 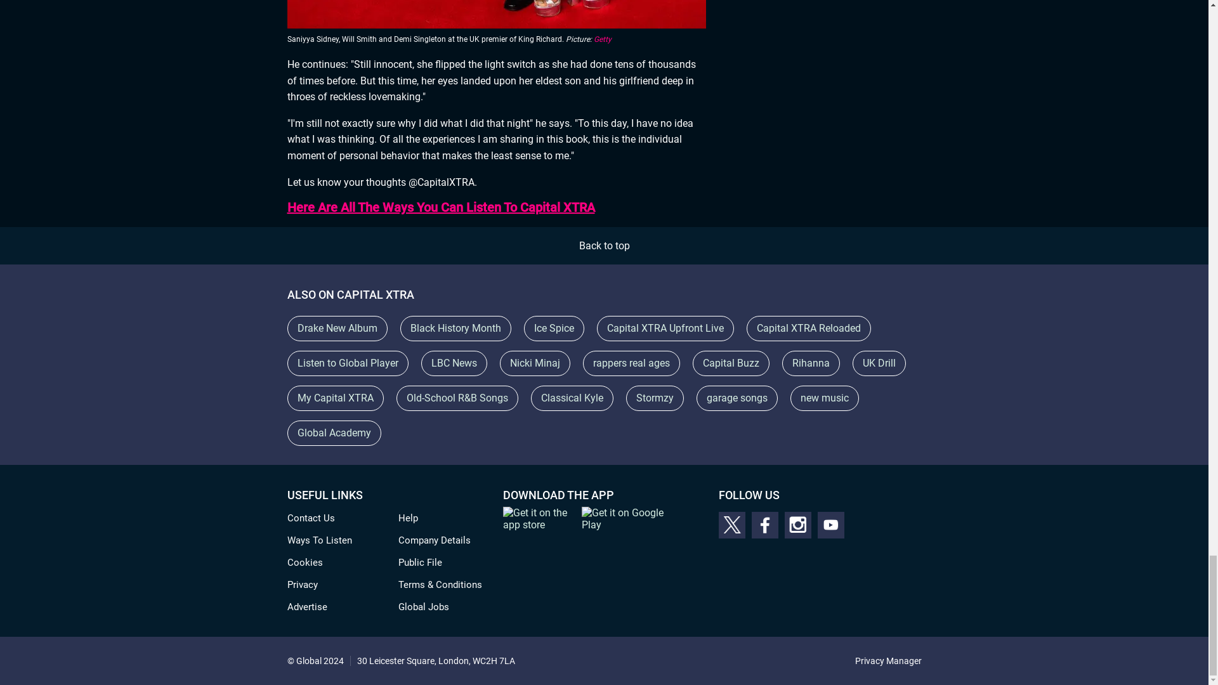 I want to click on Follow CapitalXtra on Facebook, so click(x=764, y=525).